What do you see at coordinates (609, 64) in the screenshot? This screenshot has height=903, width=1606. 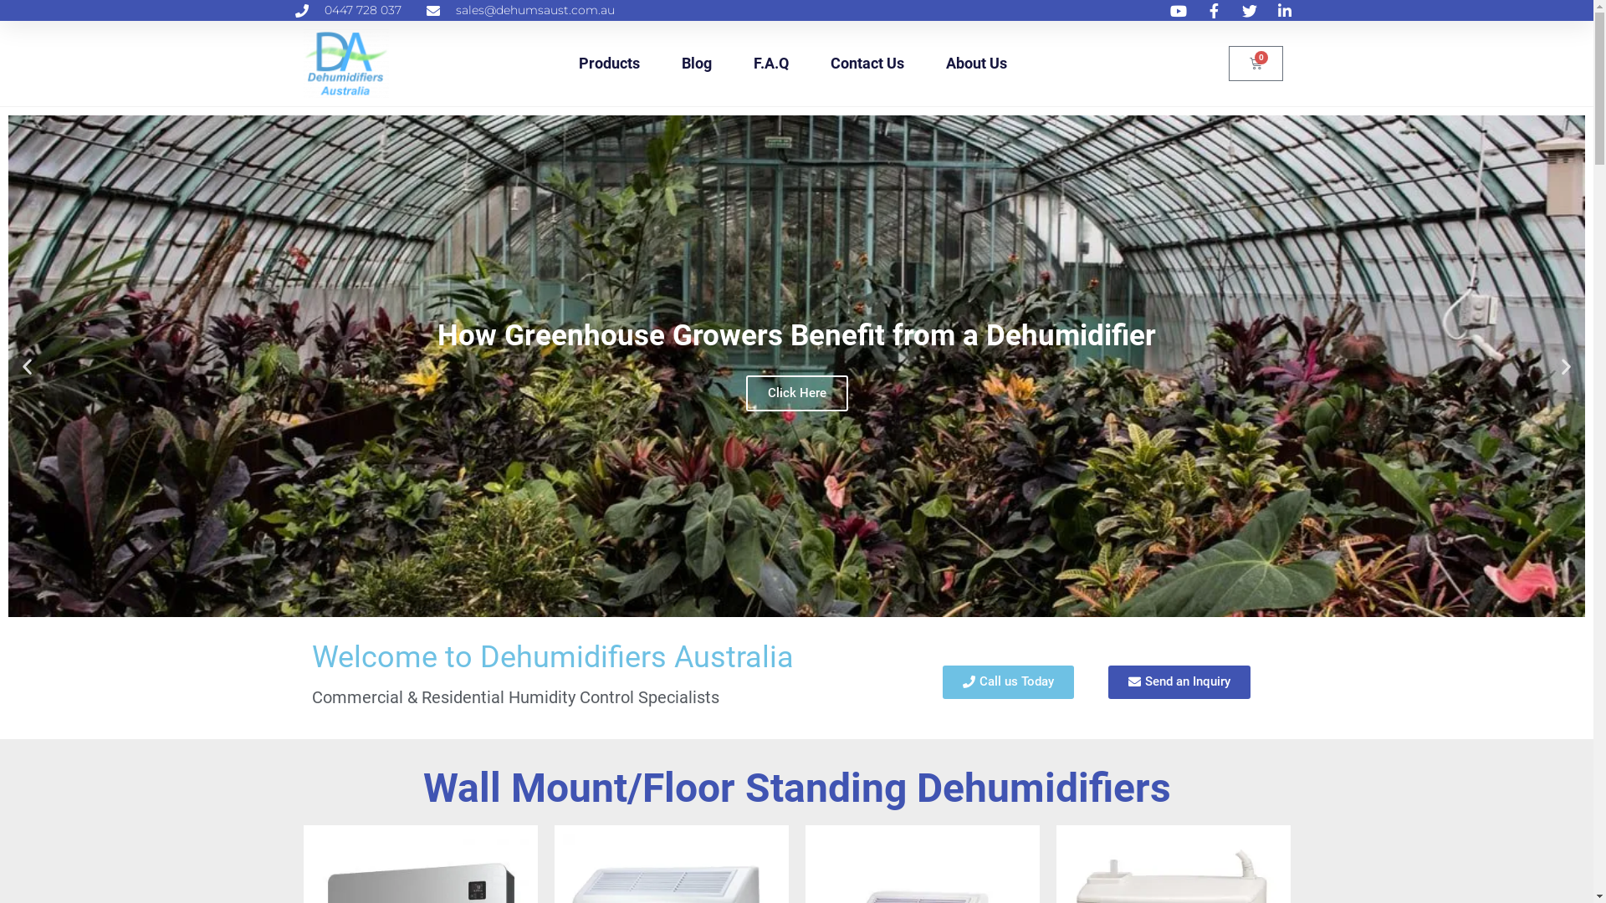 I see `Products` at bounding box center [609, 64].